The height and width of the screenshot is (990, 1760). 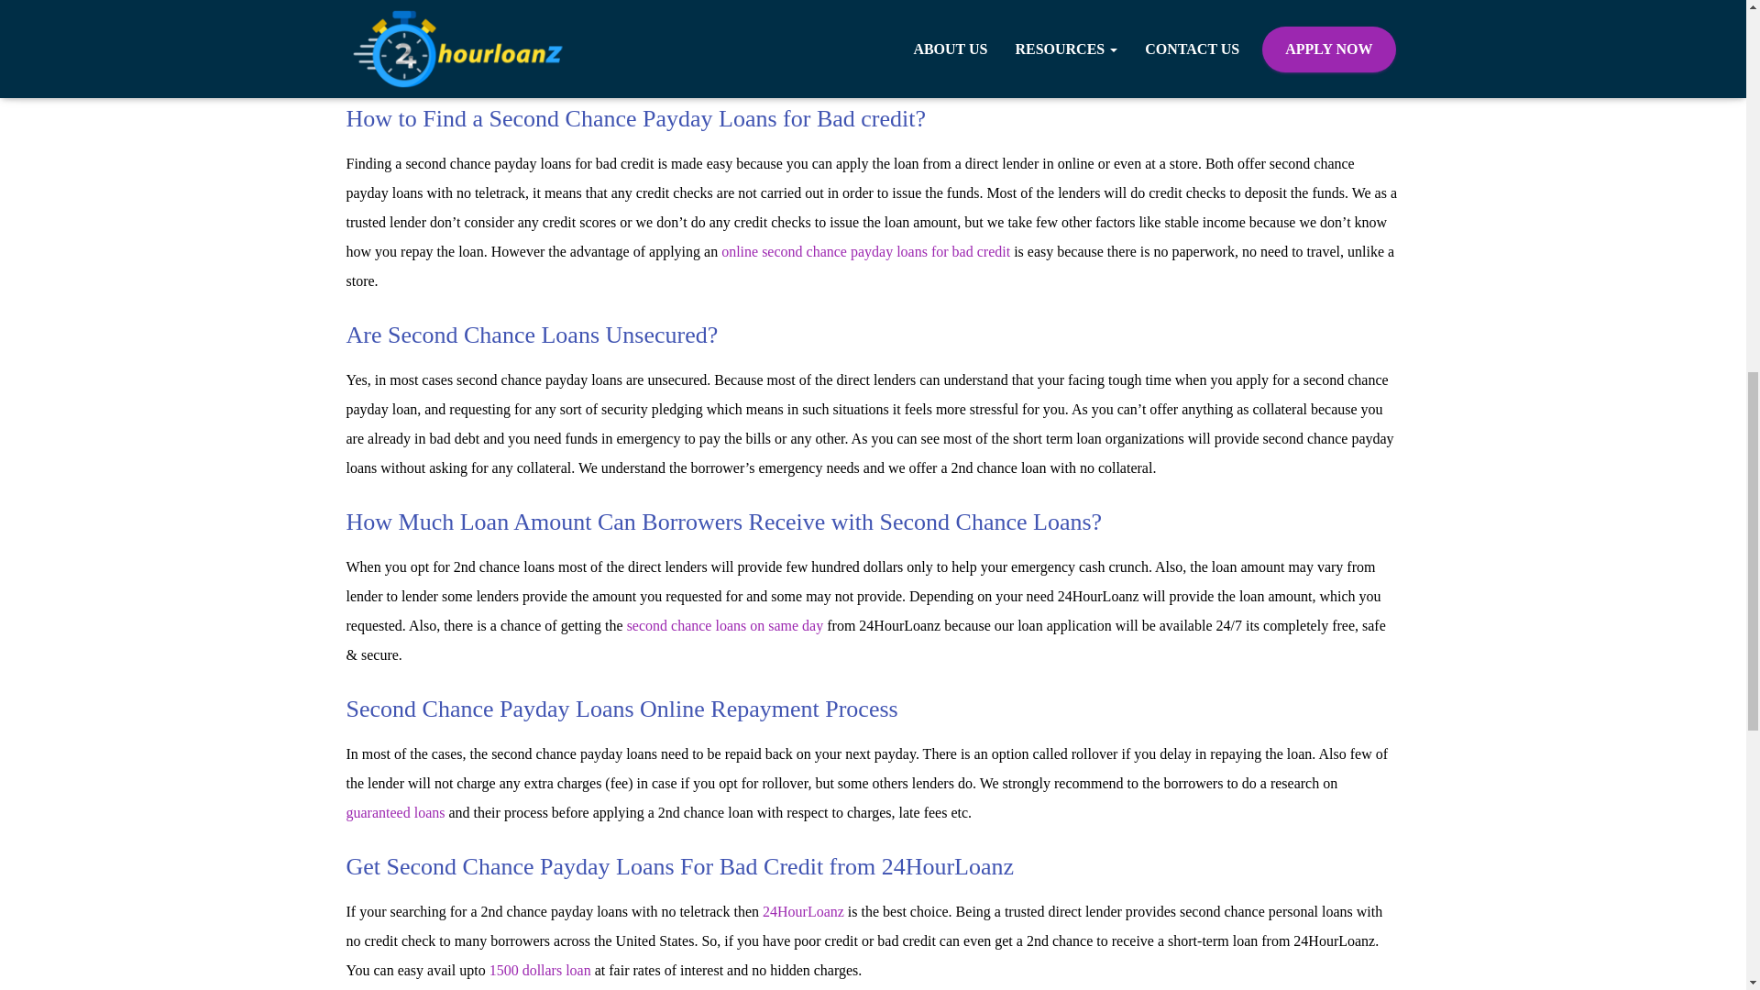 What do you see at coordinates (961, 26) in the screenshot?
I see `online bad credit loans` at bounding box center [961, 26].